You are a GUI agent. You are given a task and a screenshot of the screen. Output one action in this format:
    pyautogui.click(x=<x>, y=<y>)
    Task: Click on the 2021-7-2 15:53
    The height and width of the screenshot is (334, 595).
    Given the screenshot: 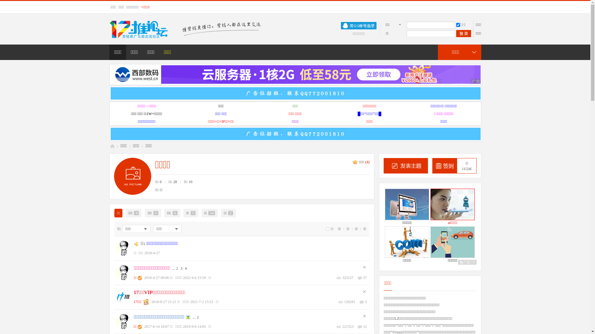 What is the action you would take?
    pyautogui.click(x=202, y=302)
    